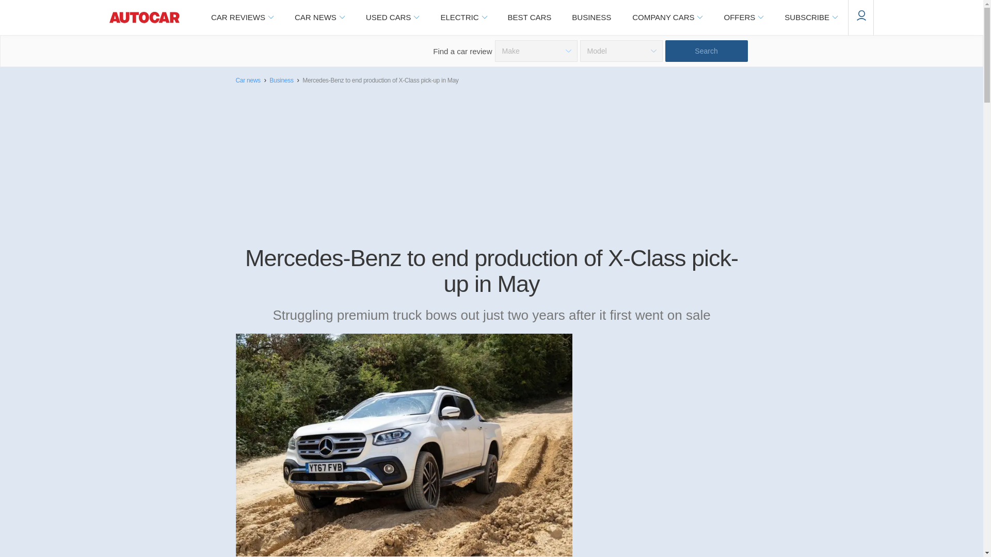 The image size is (991, 557). What do you see at coordinates (319, 18) in the screenshot?
I see `CAR NEWS` at bounding box center [319, 18].